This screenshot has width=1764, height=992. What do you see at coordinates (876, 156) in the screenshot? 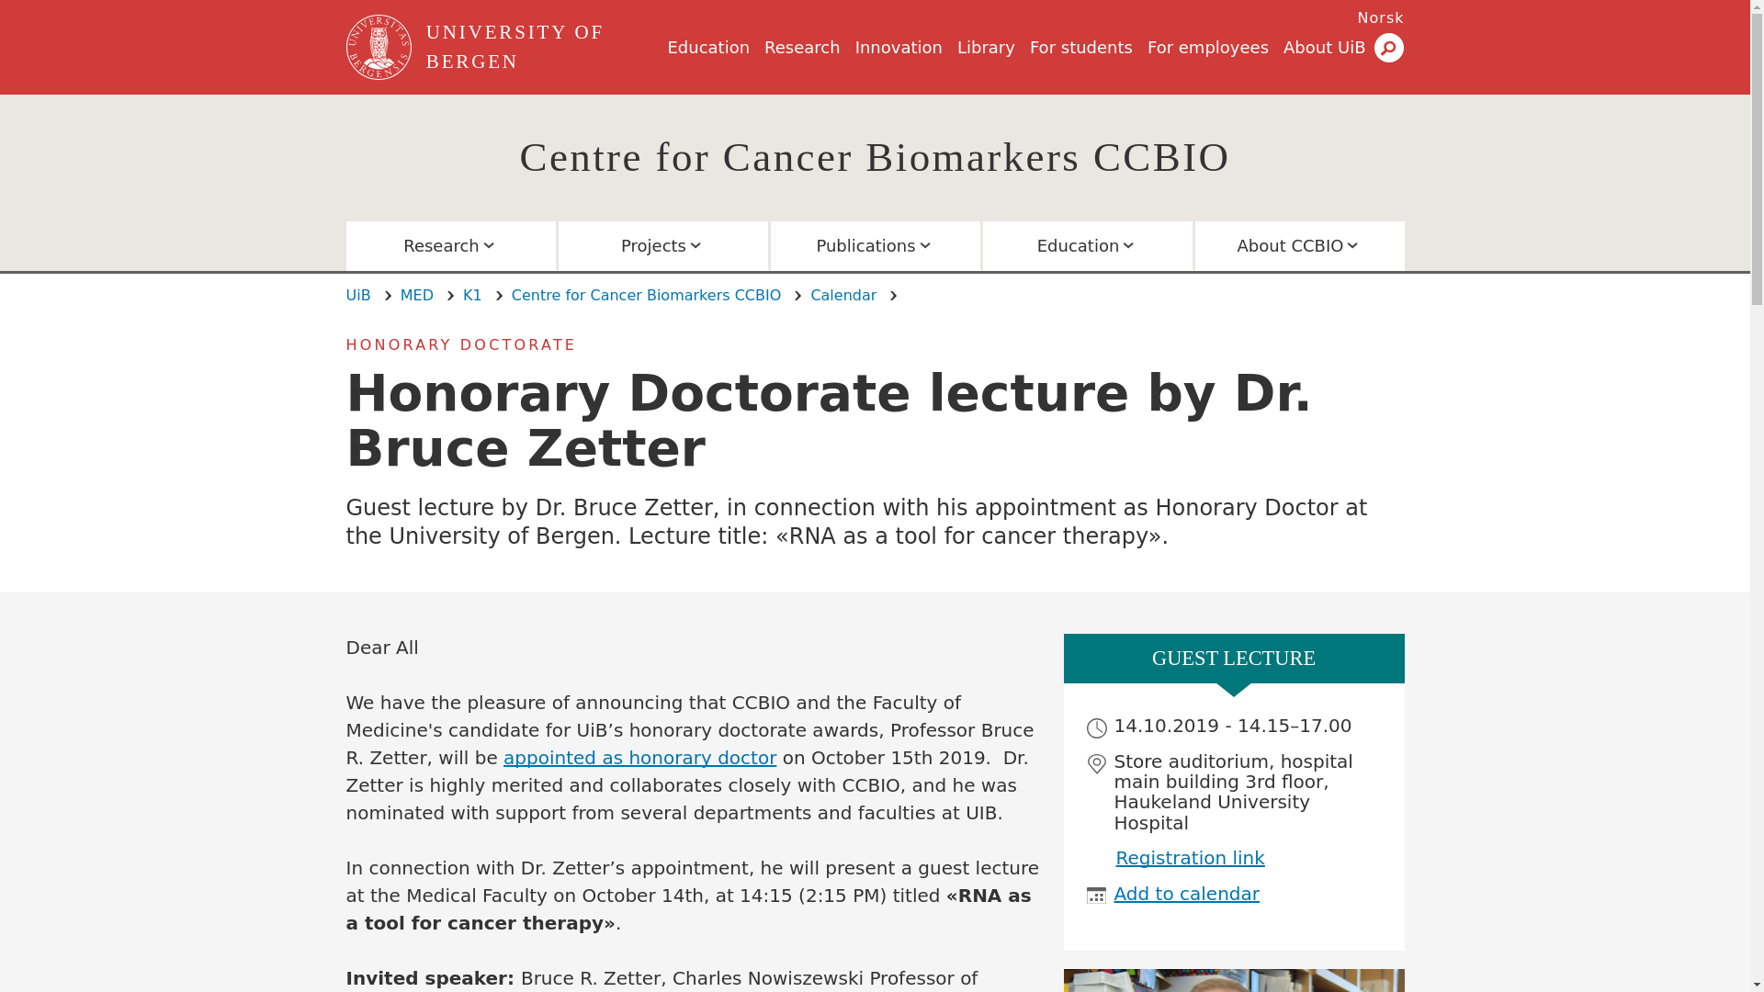
I see `Centre for Cancer Biomarkers CCBIO` at bounding box center [876, 156].